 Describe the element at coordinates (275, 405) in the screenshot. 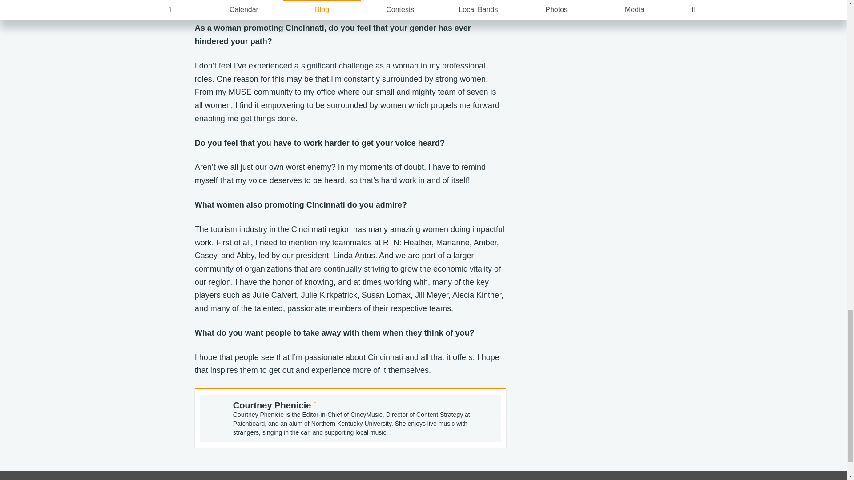

I see `Courtney Phenicie ` at that location.